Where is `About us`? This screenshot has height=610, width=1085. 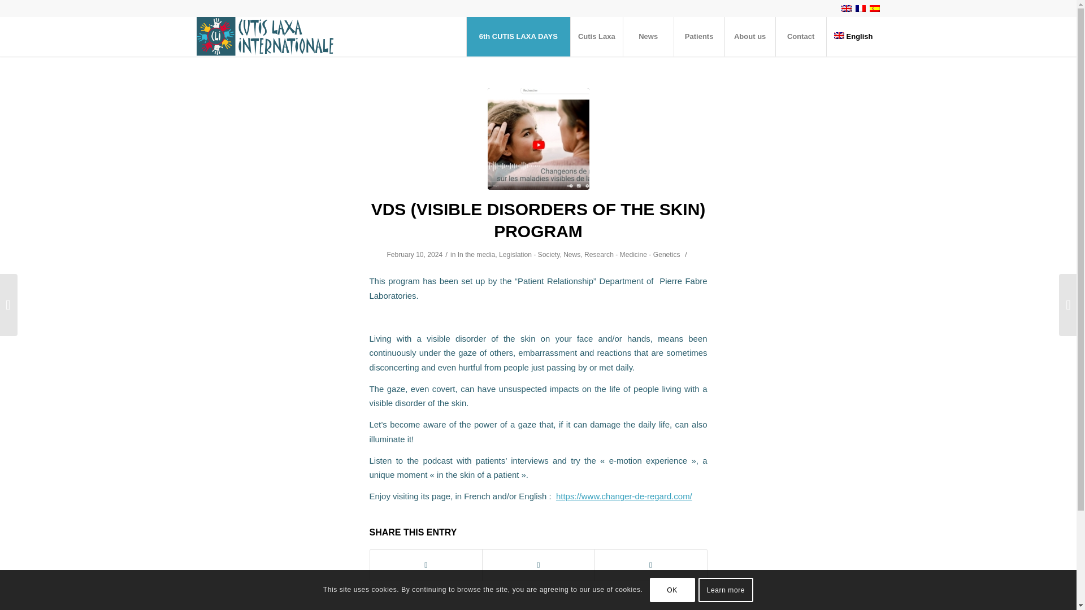 About us is located at coordinates (750, 37).